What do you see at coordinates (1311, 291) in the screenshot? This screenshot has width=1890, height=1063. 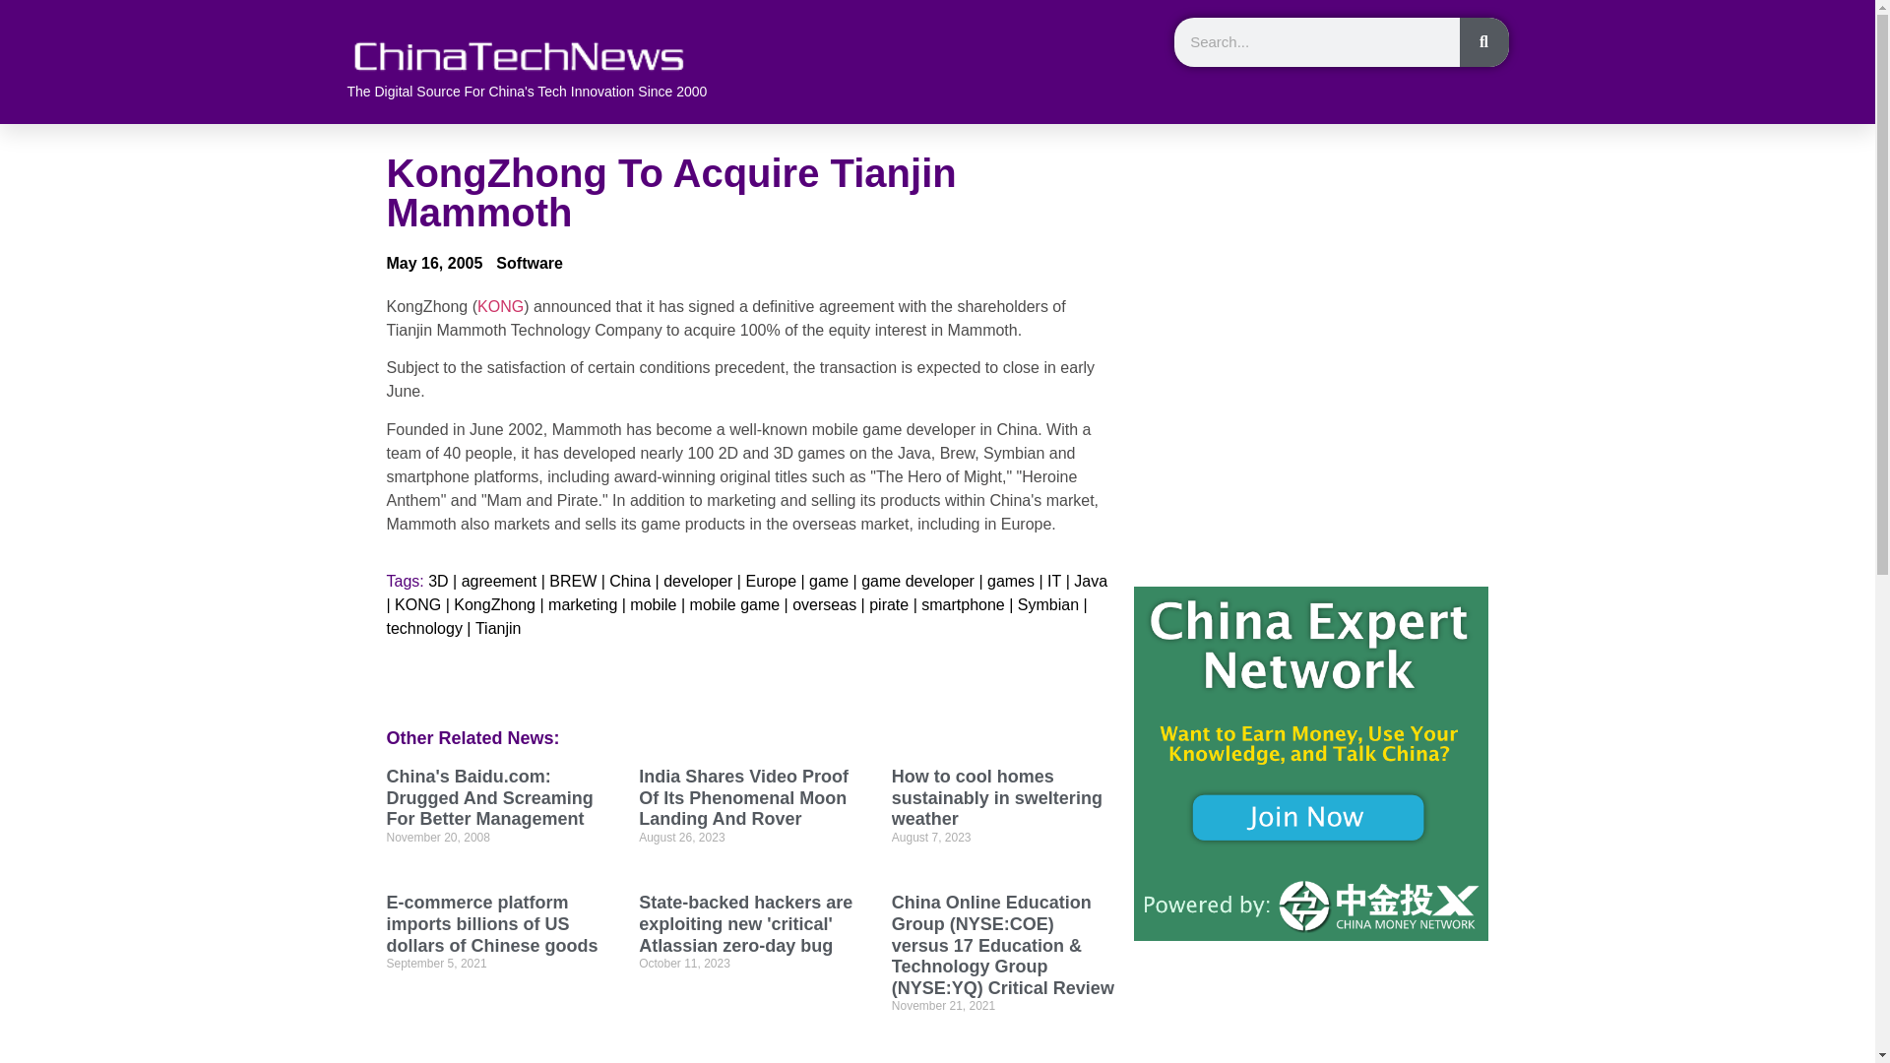 I see `Advertisement` at bounding box center [1311, 291].